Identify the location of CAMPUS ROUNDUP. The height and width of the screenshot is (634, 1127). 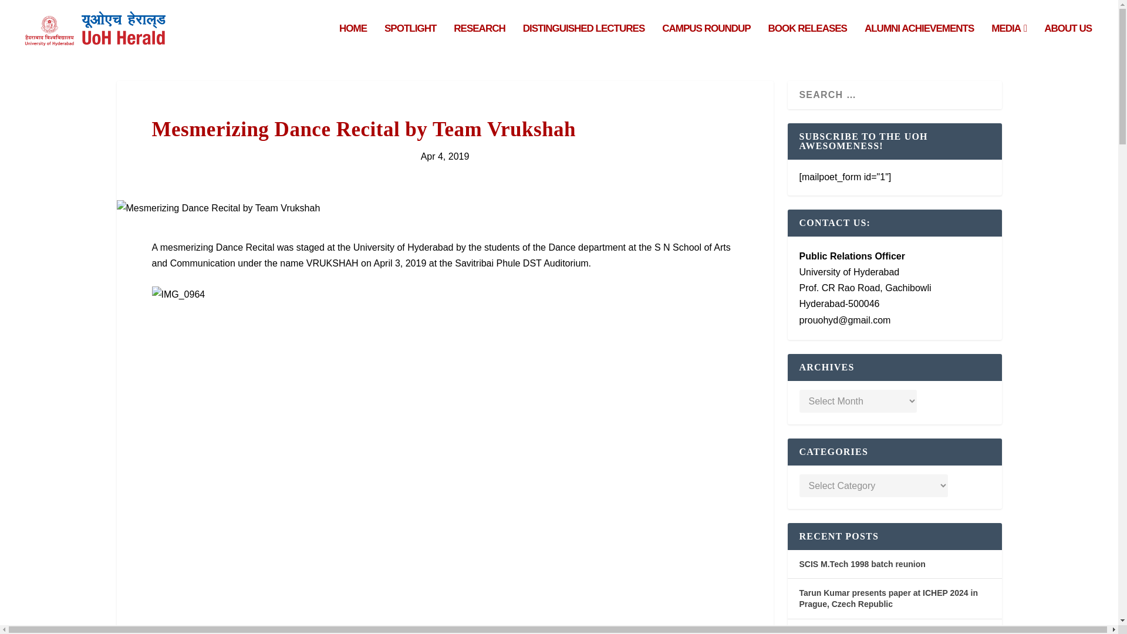
(706, 41).